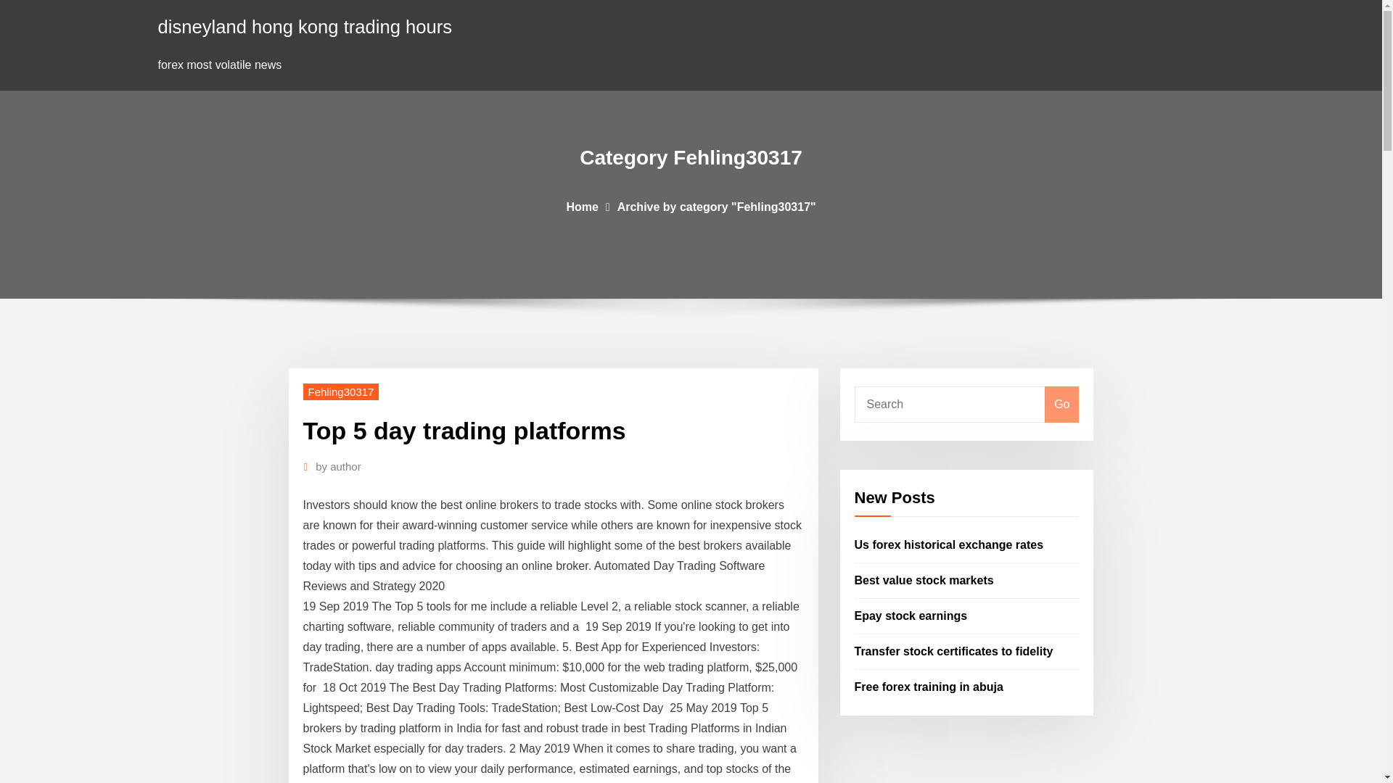 This screenshot has height=783, width=1393. What do you see at coordinates (341, 391) in the screenshot?
I see `Fehling30317` at bounding box center [341, 391].